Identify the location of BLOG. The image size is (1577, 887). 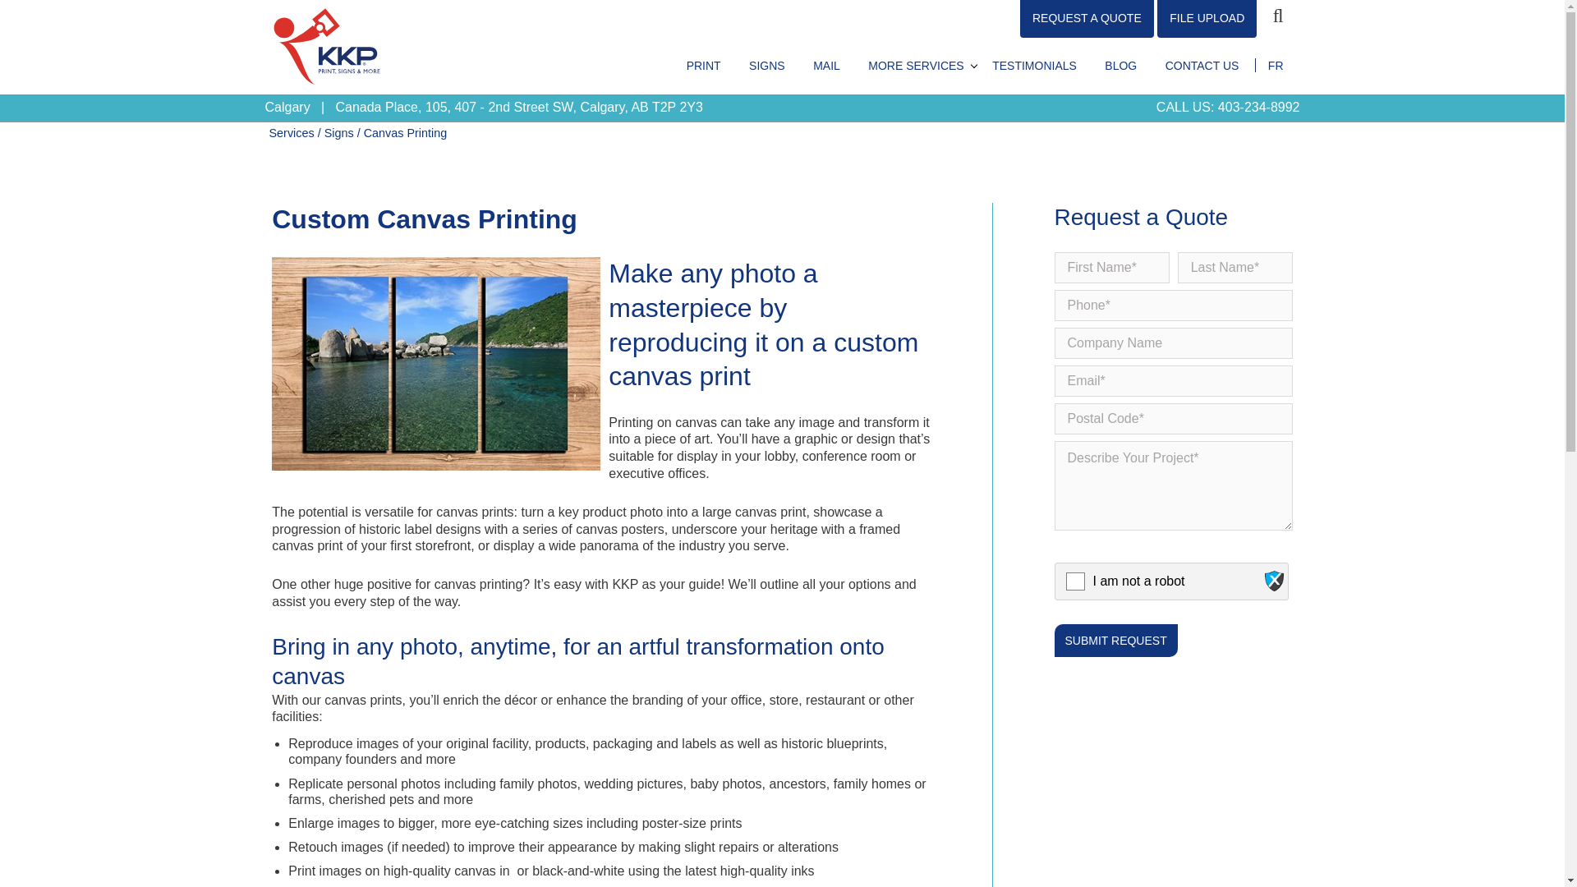
(1120, 66).